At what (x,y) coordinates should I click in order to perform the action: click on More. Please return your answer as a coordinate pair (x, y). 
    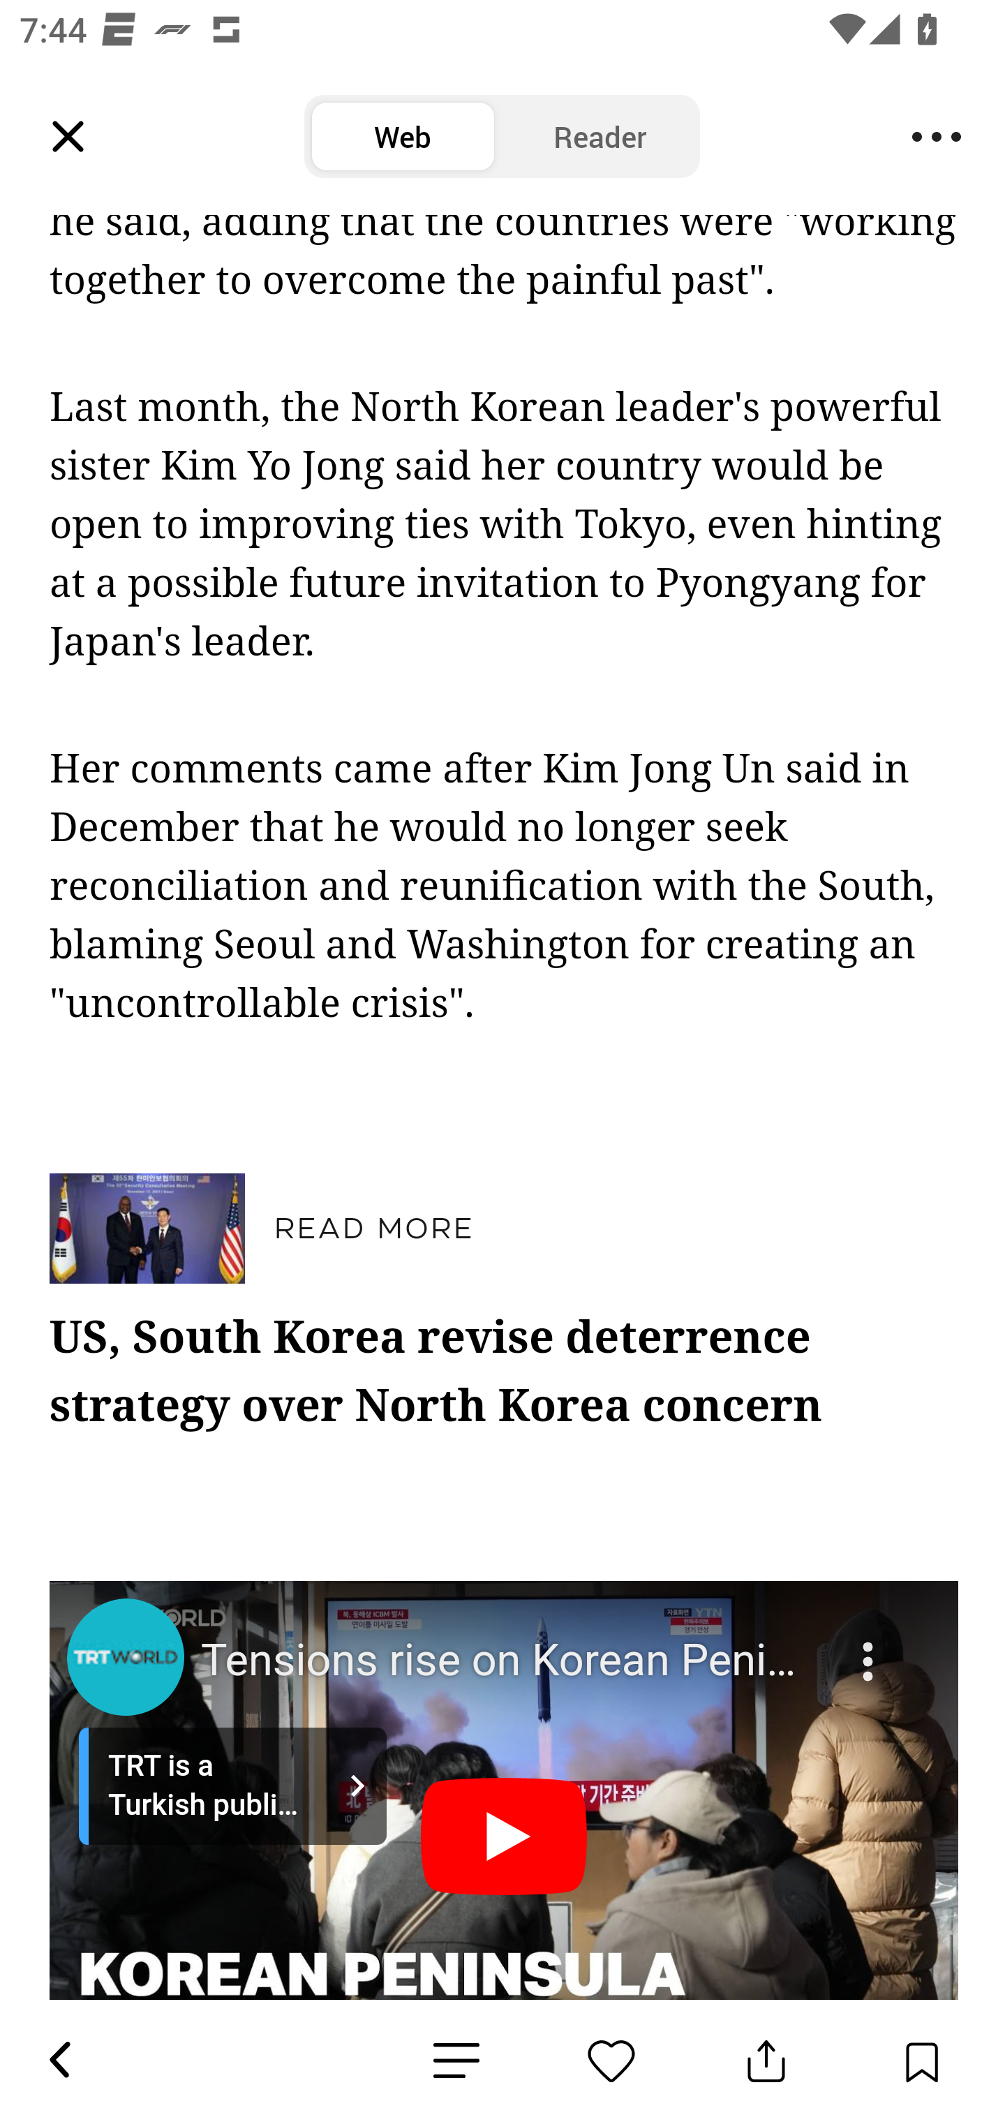
    Looking at the image, I should click on (871, 1645).